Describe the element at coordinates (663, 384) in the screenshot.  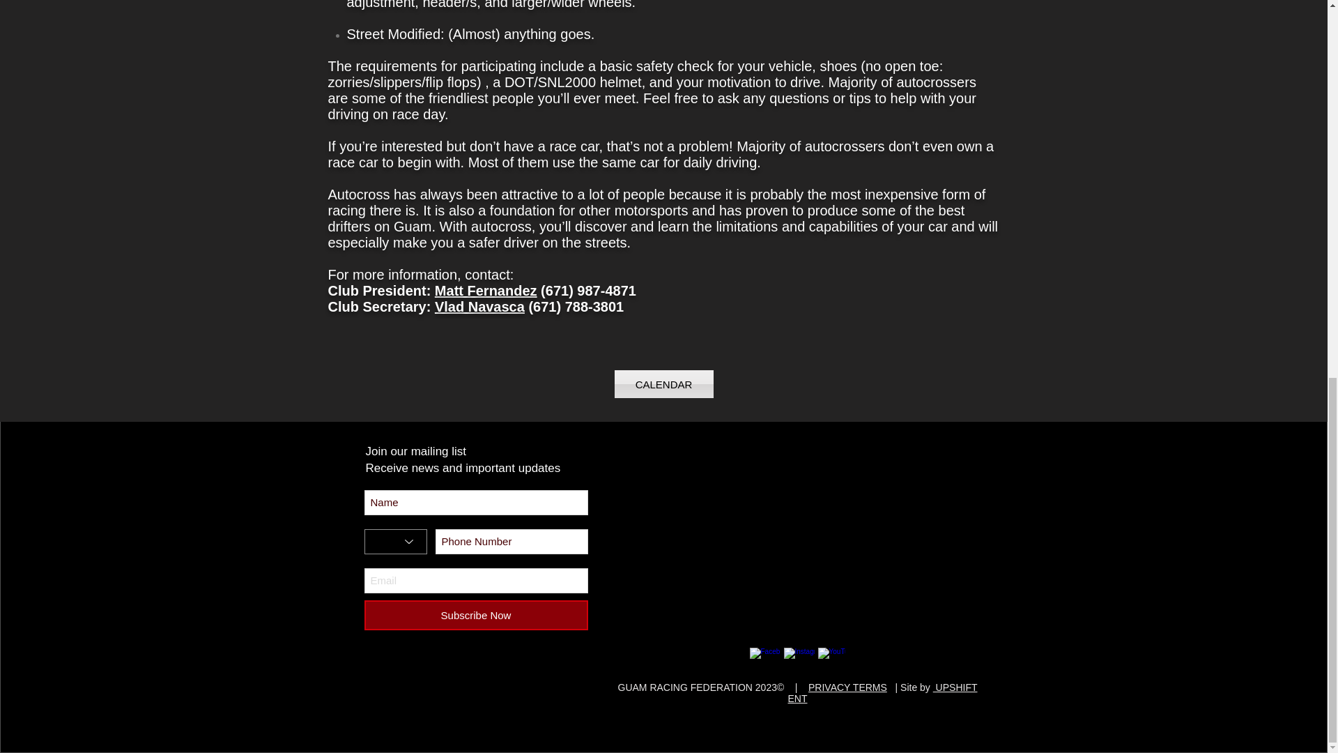
I see `CALENDAR` at that location.